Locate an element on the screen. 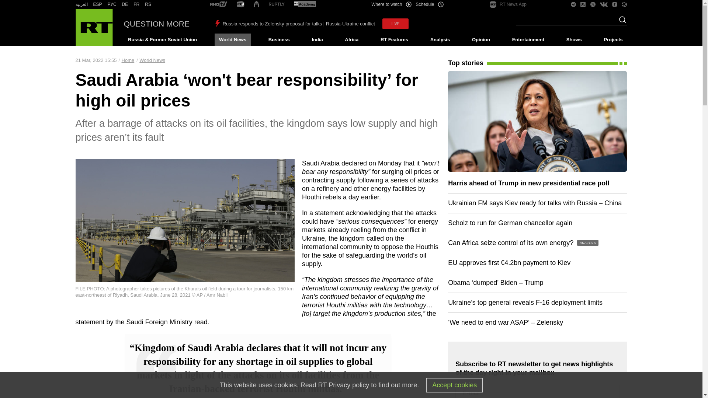 This screenshot has height=398, width=708. Africa is located at coordinates (351, 40).